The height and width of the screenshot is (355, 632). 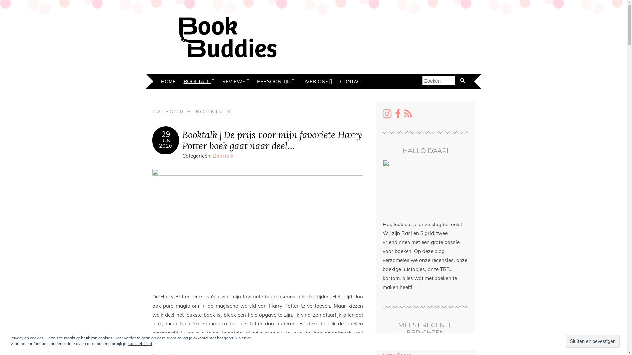 What do you see at coordinates (593, 341) in the screenshot?
I see `Sluiten en bevestigen` at bounding box center [593, 341].